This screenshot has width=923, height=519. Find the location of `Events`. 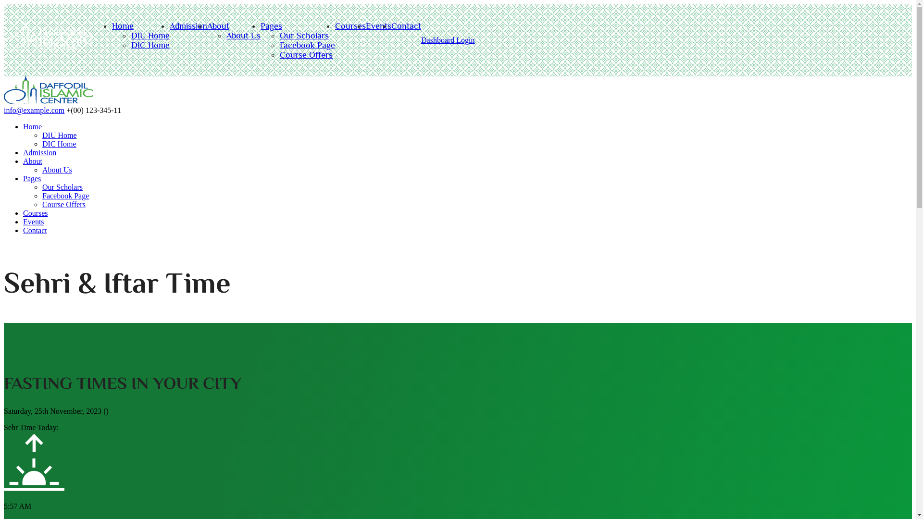

Events is located at coordinates (379, 26).